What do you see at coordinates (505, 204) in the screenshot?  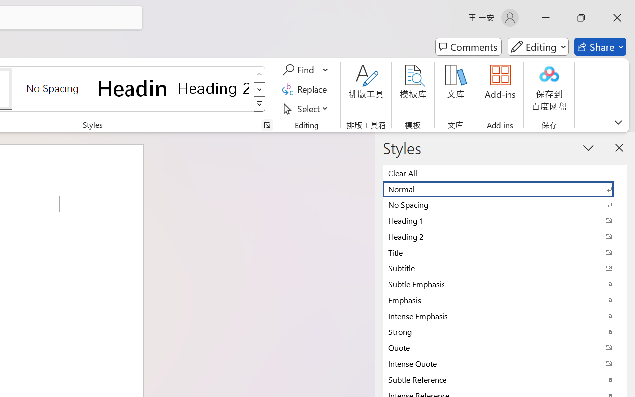 I see `No Spacing` at bounding box center [505, 204].